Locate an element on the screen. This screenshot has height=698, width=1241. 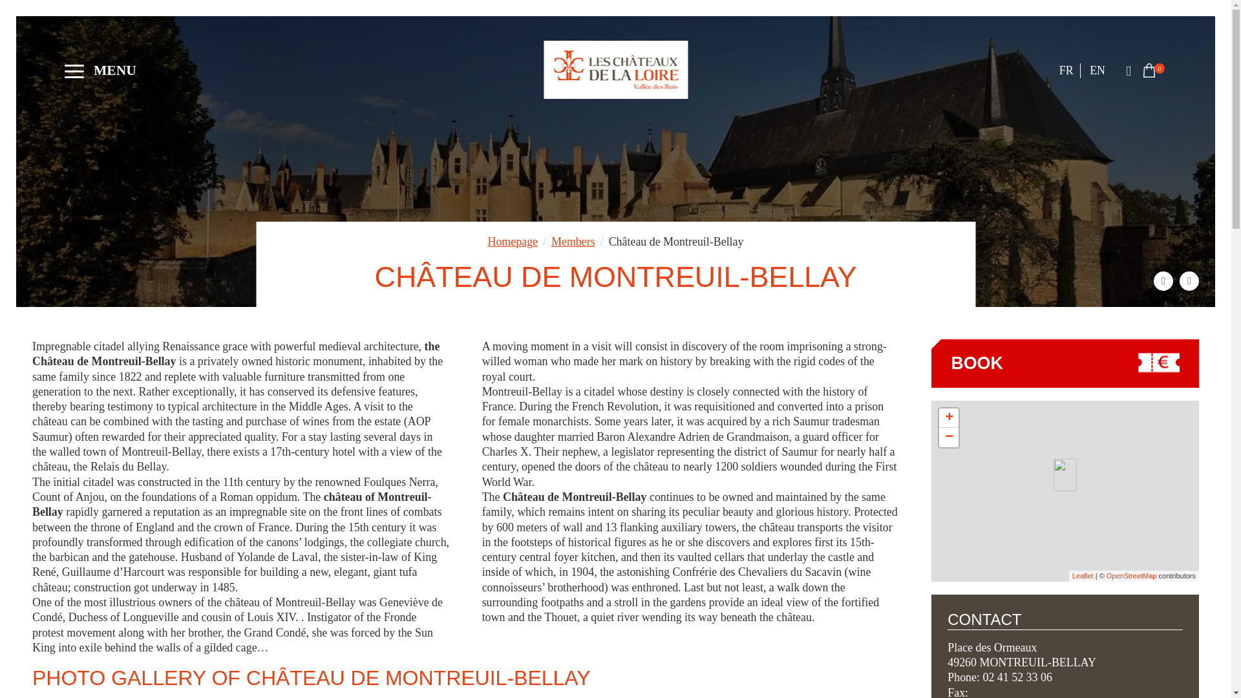
EN is located at coordinates (1098, 70).